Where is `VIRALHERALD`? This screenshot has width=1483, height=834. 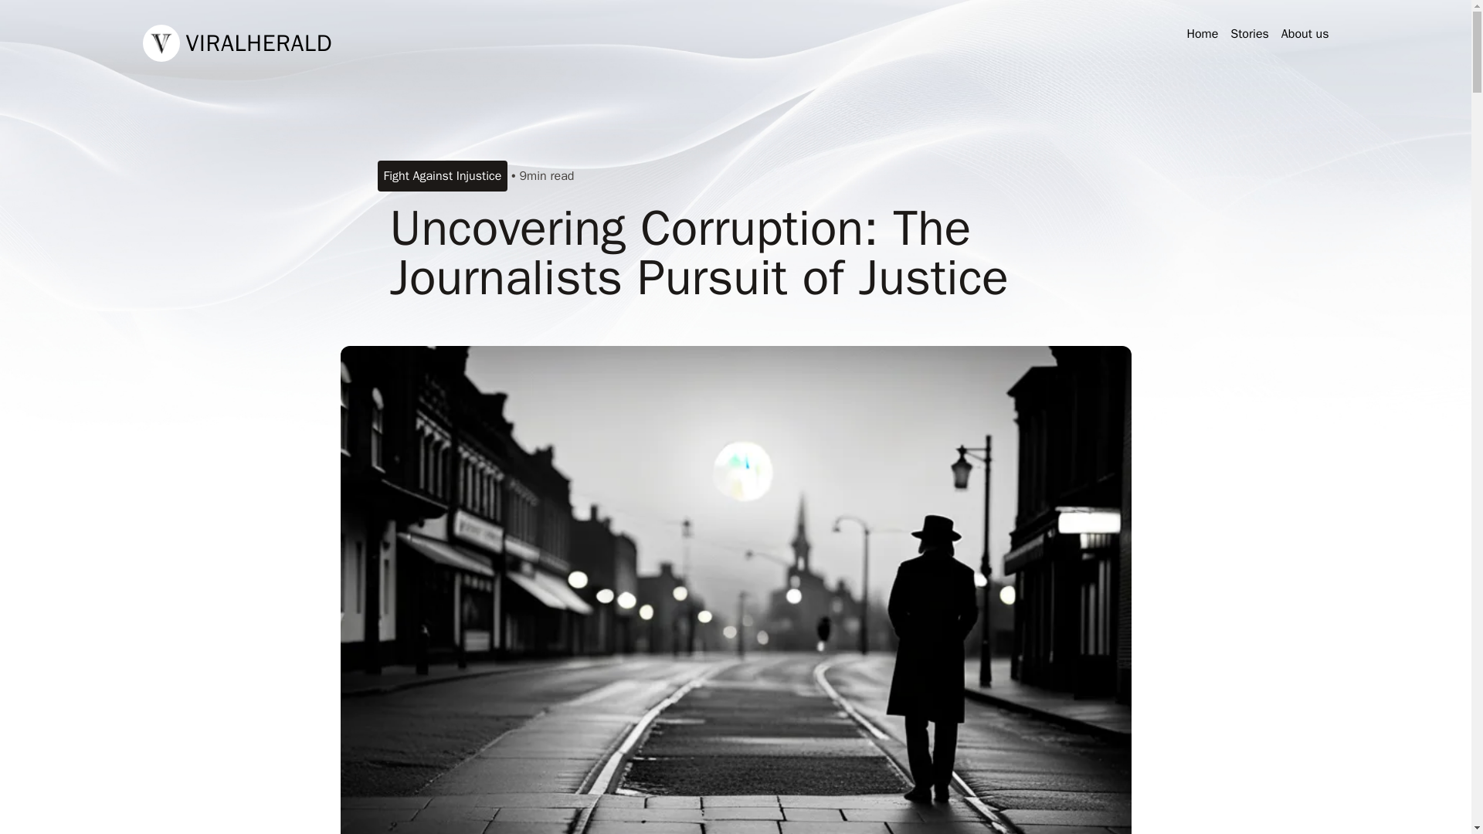
VIRALHERALD is located at coordinates (237, 43).